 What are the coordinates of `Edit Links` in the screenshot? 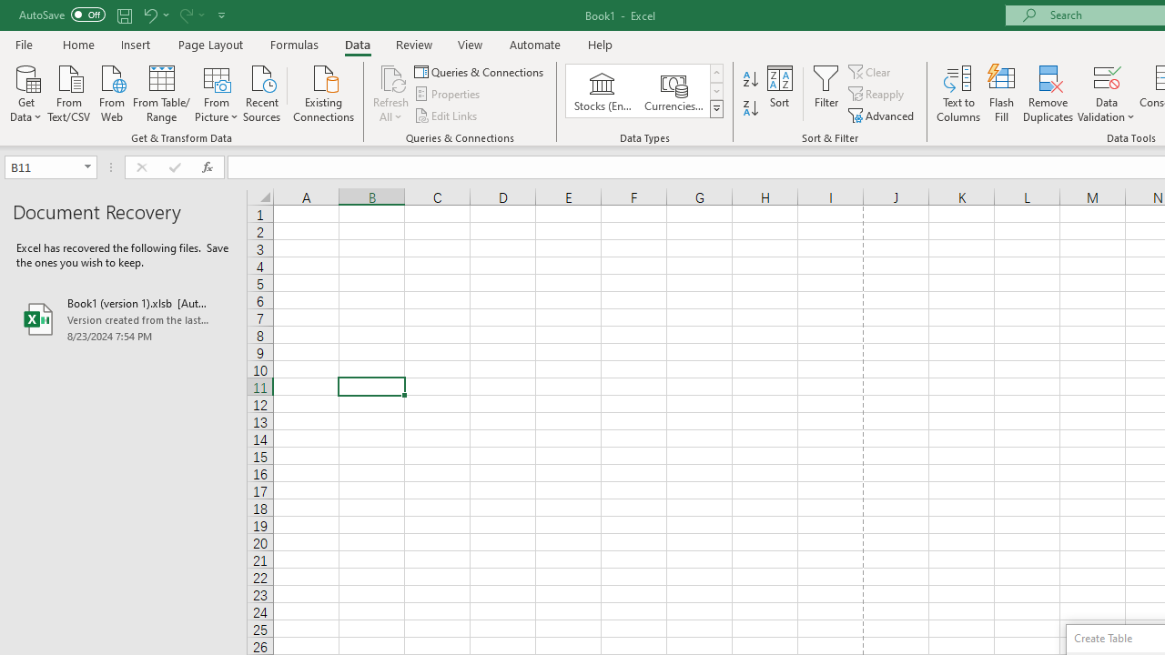 It's located at (447, 115).